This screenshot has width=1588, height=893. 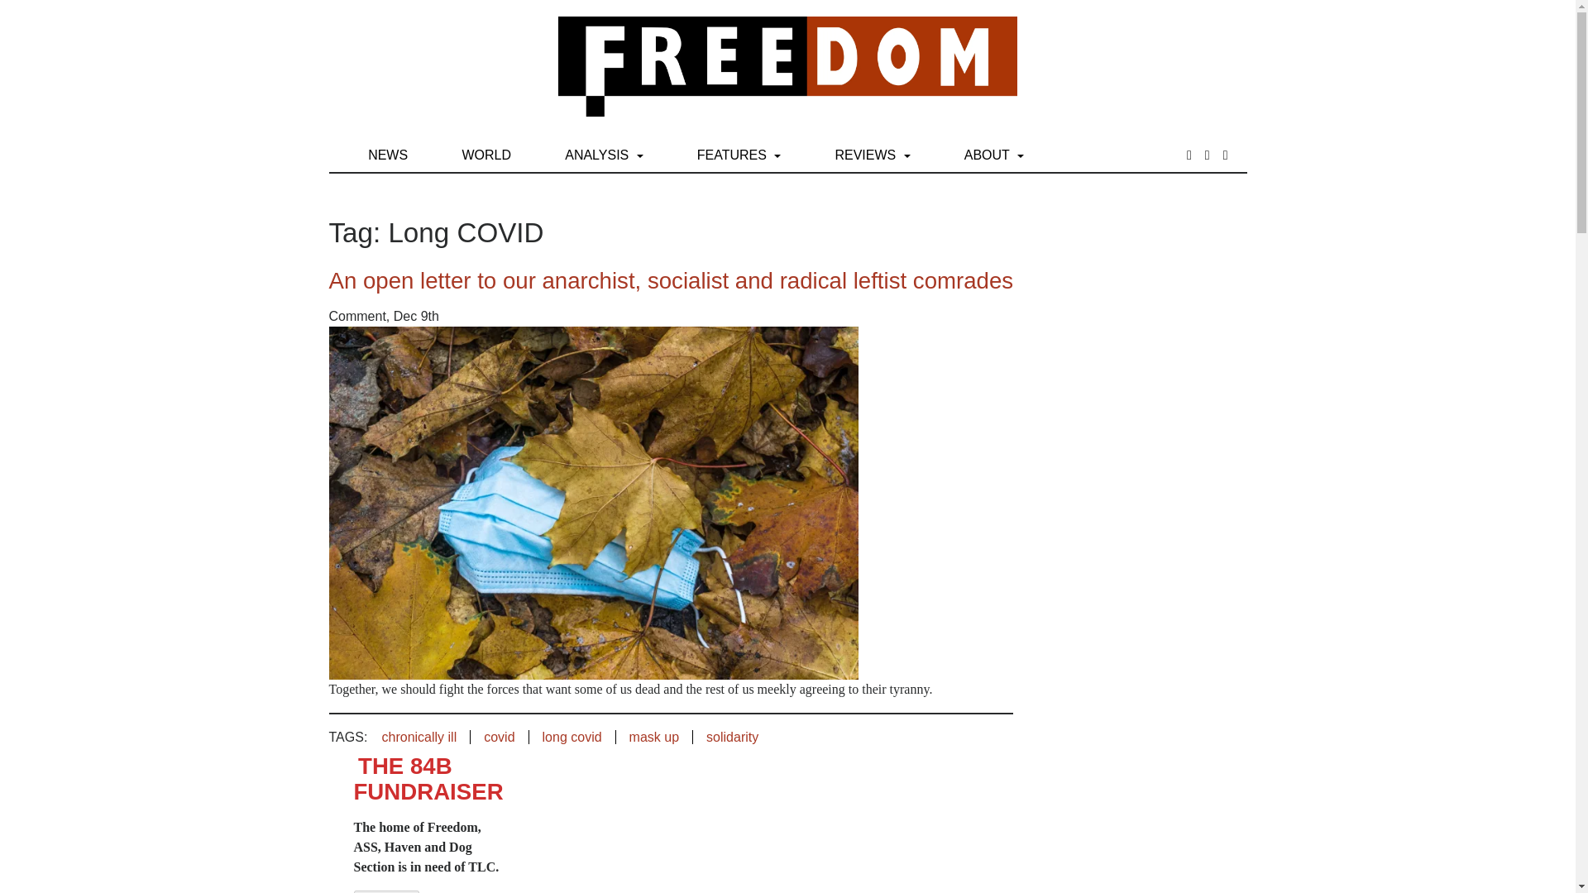 What do you see at coordinates (872, 155) in the screenshot?
I see `Reviews` at bounding box center [872, 155].